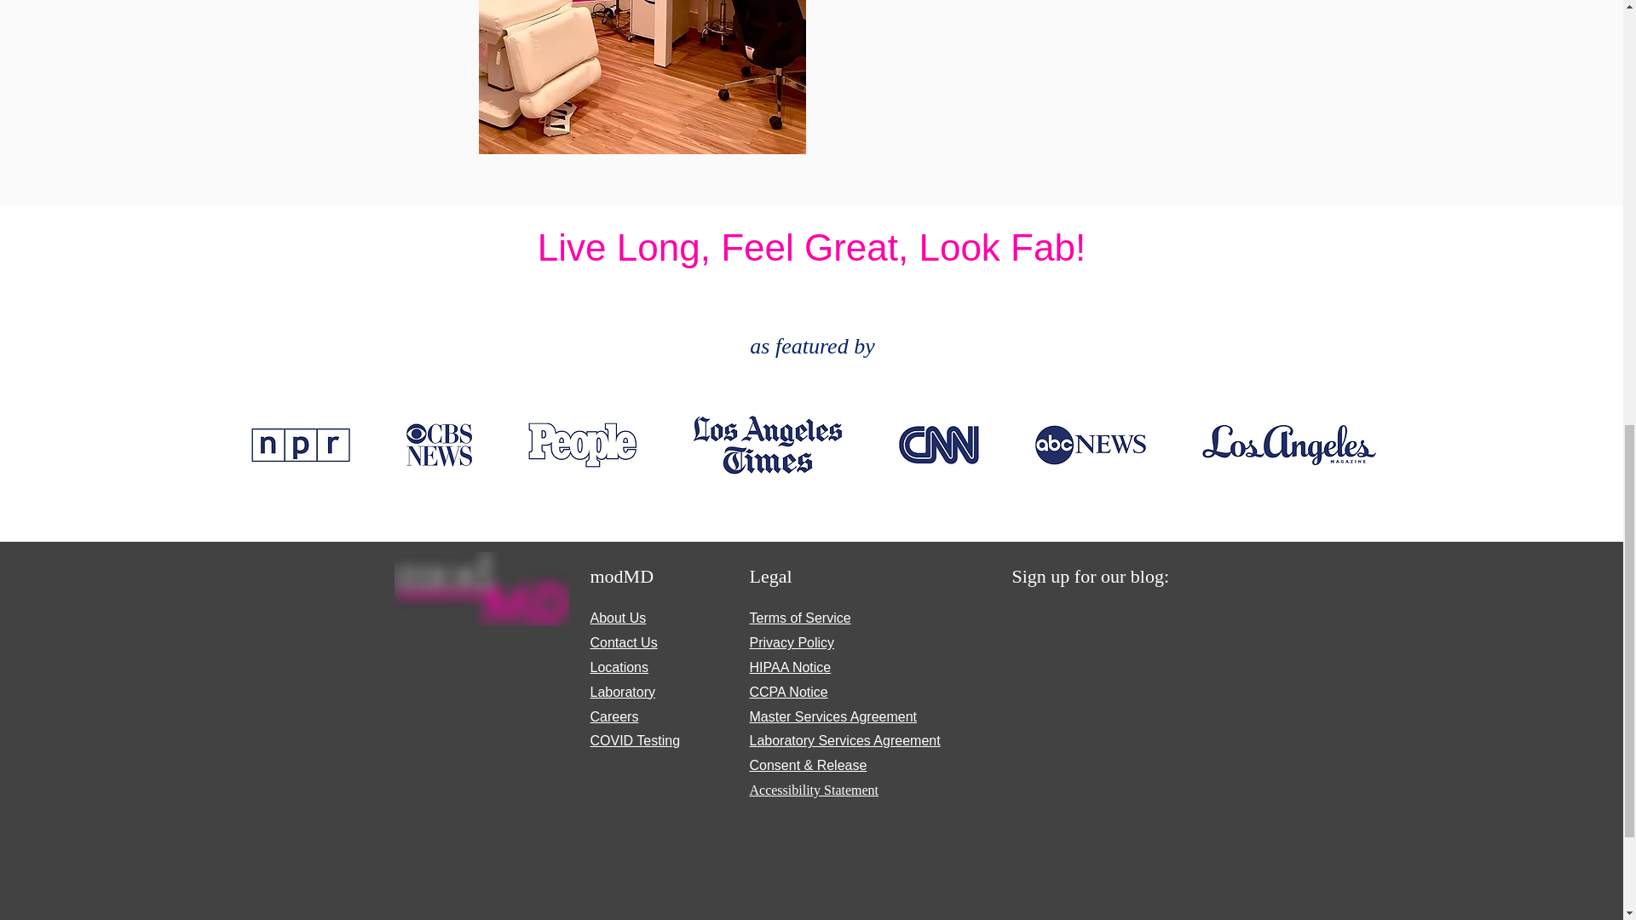 This screenshot has height=920, width=1636. What do you see at coordinates (790, 667) in the screenshot?
I see `HIPAA Notice` at bounding box center [790, 667].